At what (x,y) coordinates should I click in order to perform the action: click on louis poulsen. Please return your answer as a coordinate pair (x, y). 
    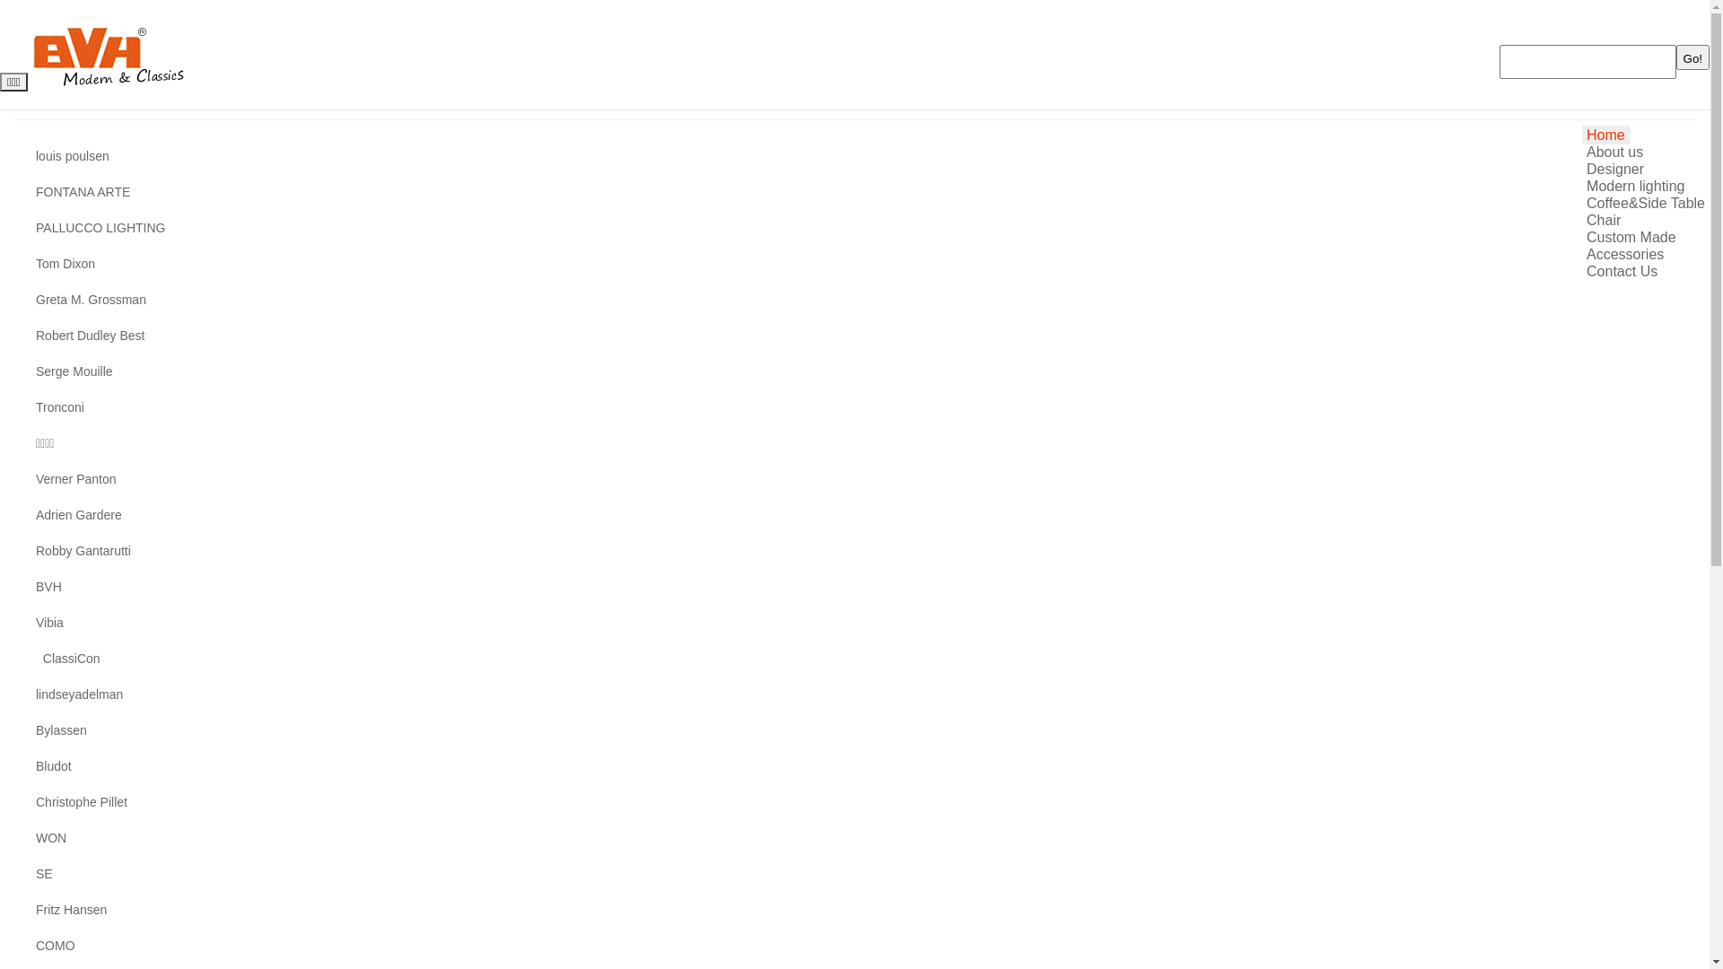
    Looking at the image, I should click on (73, 156).